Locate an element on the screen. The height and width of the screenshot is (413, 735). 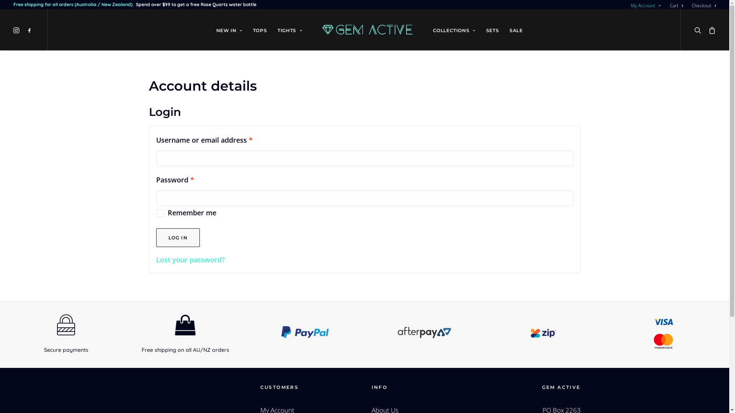
COLLECTIONS is located at coordinates (454, 30).